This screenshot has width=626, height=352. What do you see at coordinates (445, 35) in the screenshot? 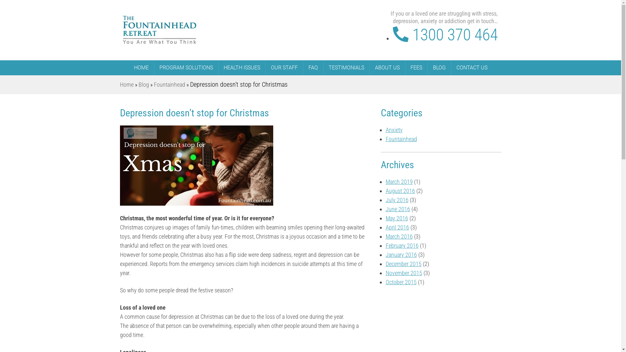
I see `1300 370 464` at bounding box center [445, 35].